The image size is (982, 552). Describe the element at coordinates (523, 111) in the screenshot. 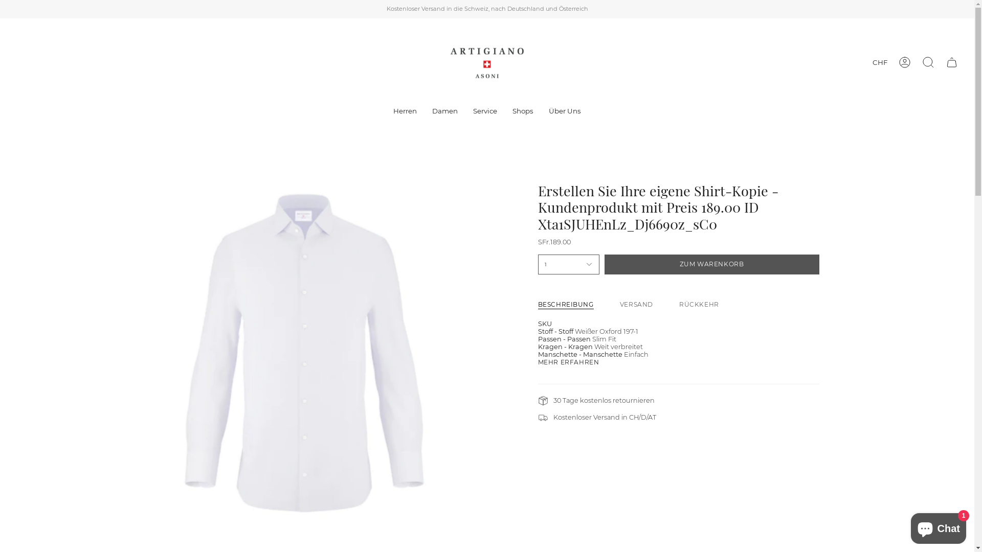

I see `Shops` at that location.